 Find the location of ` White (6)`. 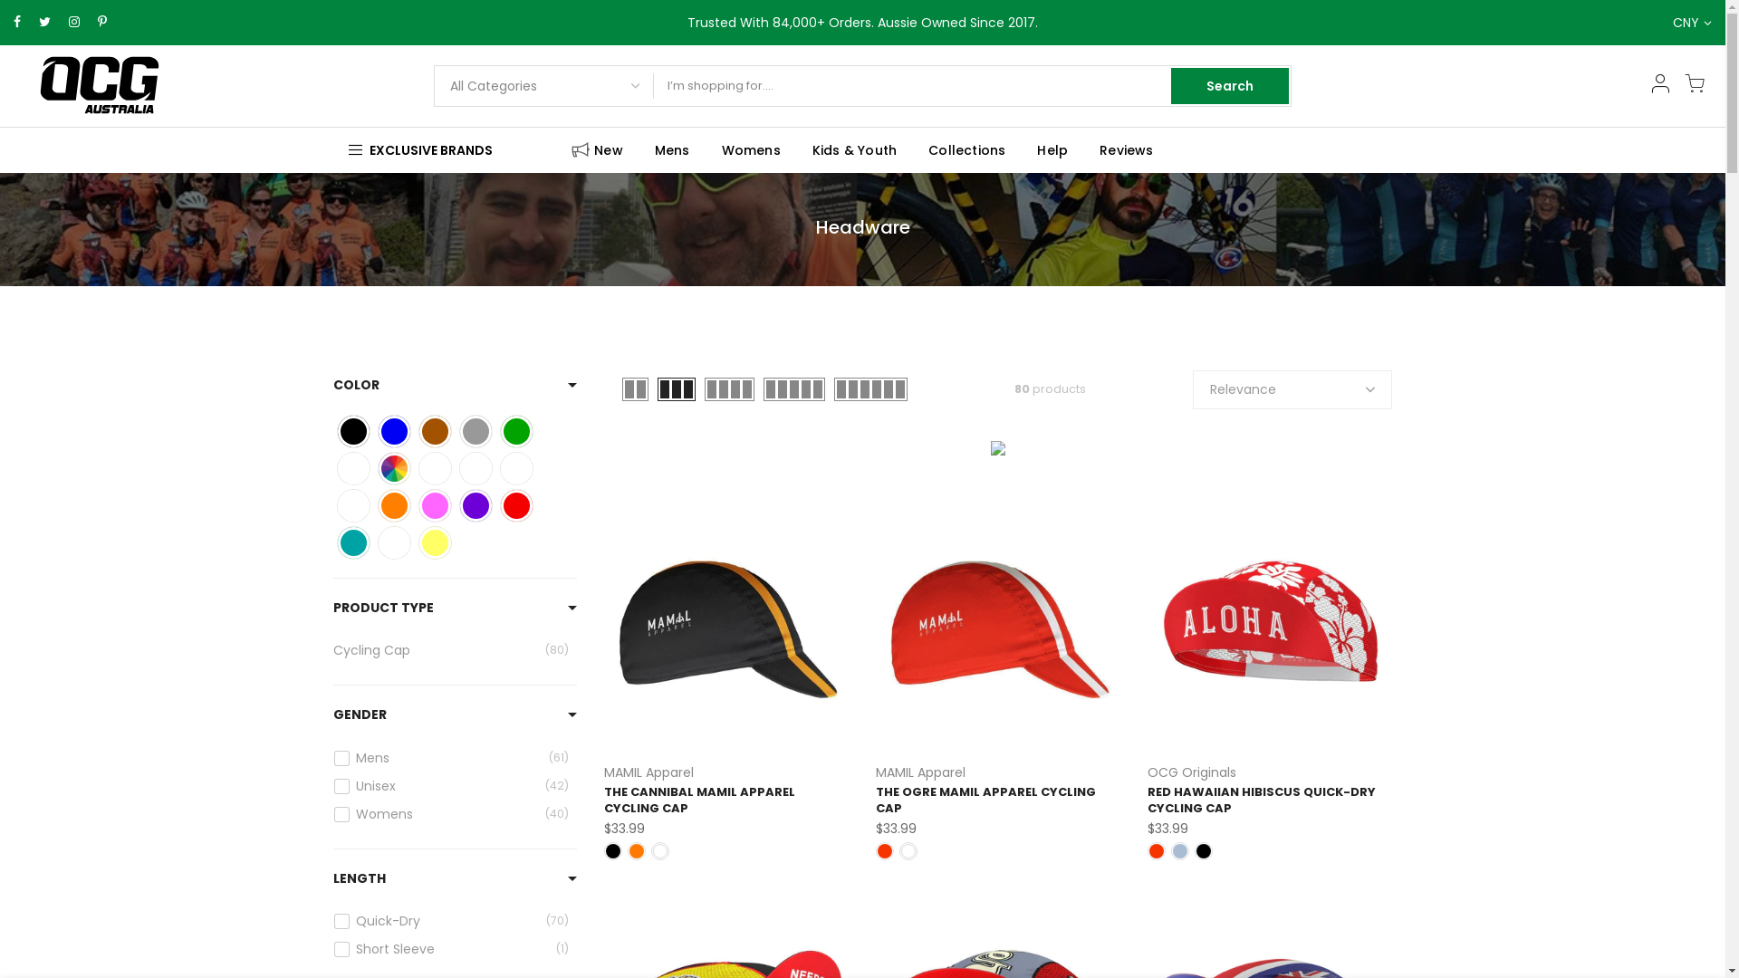

 White (6) is located at coordinates (395, 543).